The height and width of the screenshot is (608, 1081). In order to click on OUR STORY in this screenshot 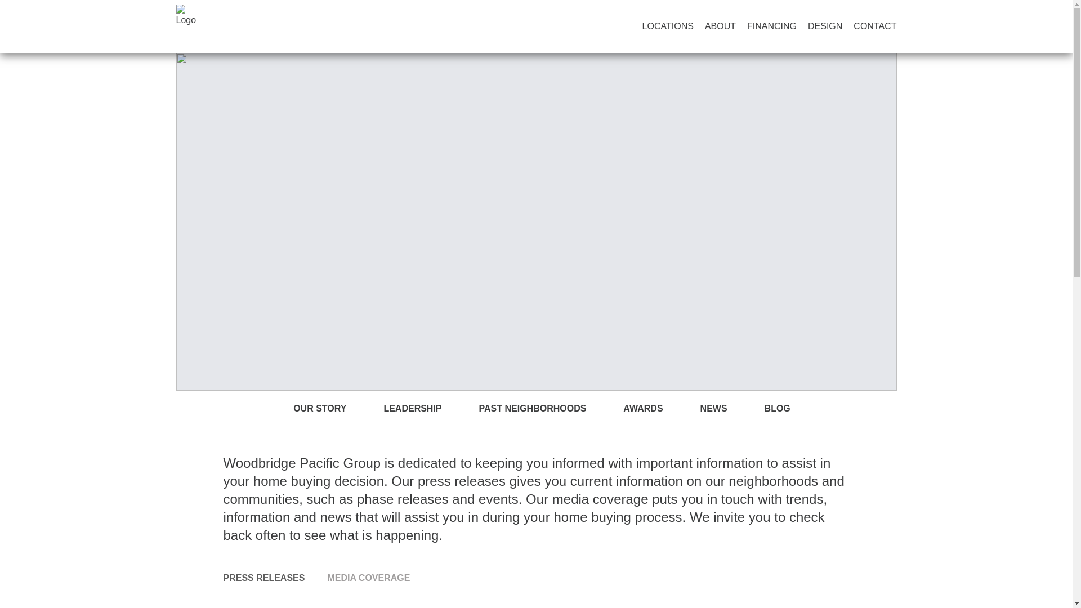, I will do `click(319, 413)`.